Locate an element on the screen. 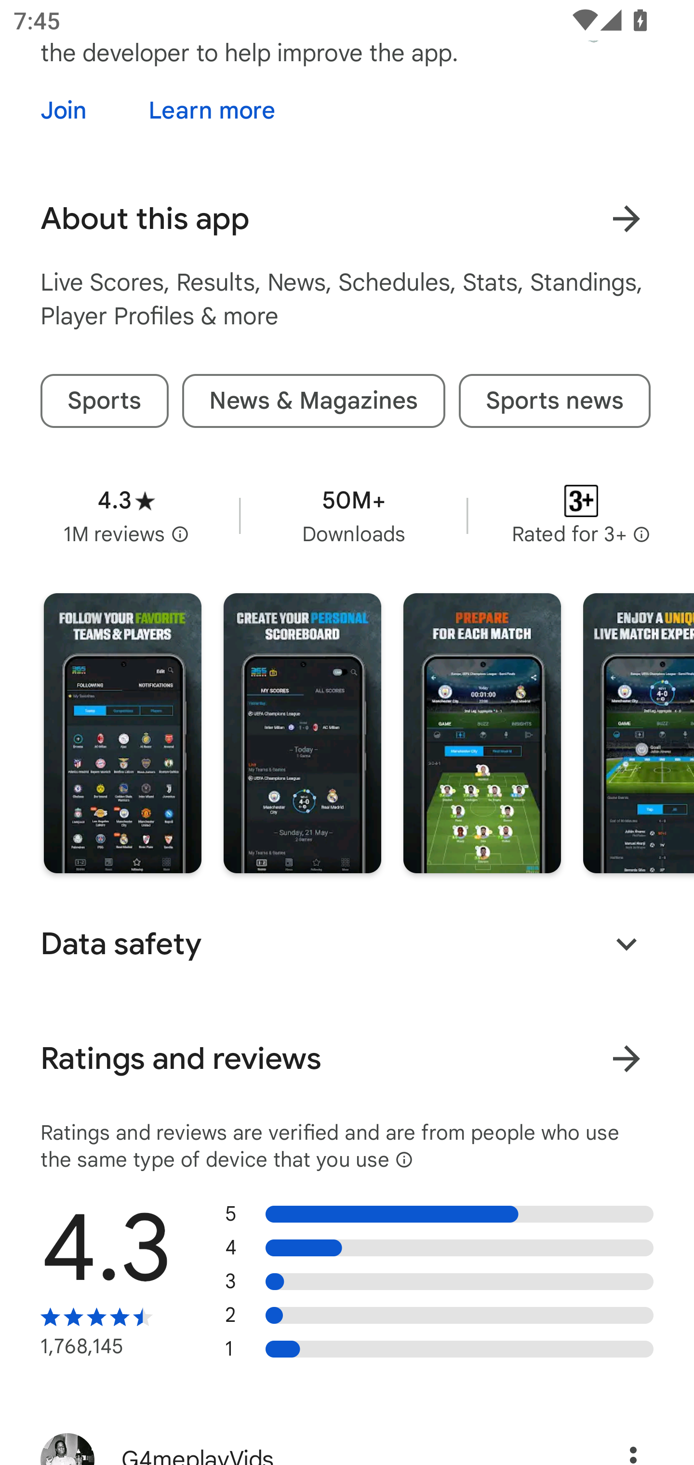 The width and height of the screenshot is (694, 1465). Average rating 4.3 stars in 1 million reviews is located at coordinates (126, 516).